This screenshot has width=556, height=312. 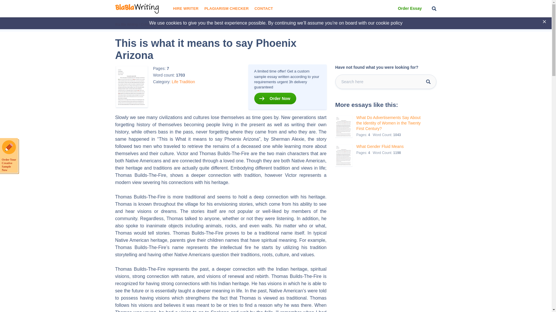 I want to click on CONTACT, so click(x=264, y=9).